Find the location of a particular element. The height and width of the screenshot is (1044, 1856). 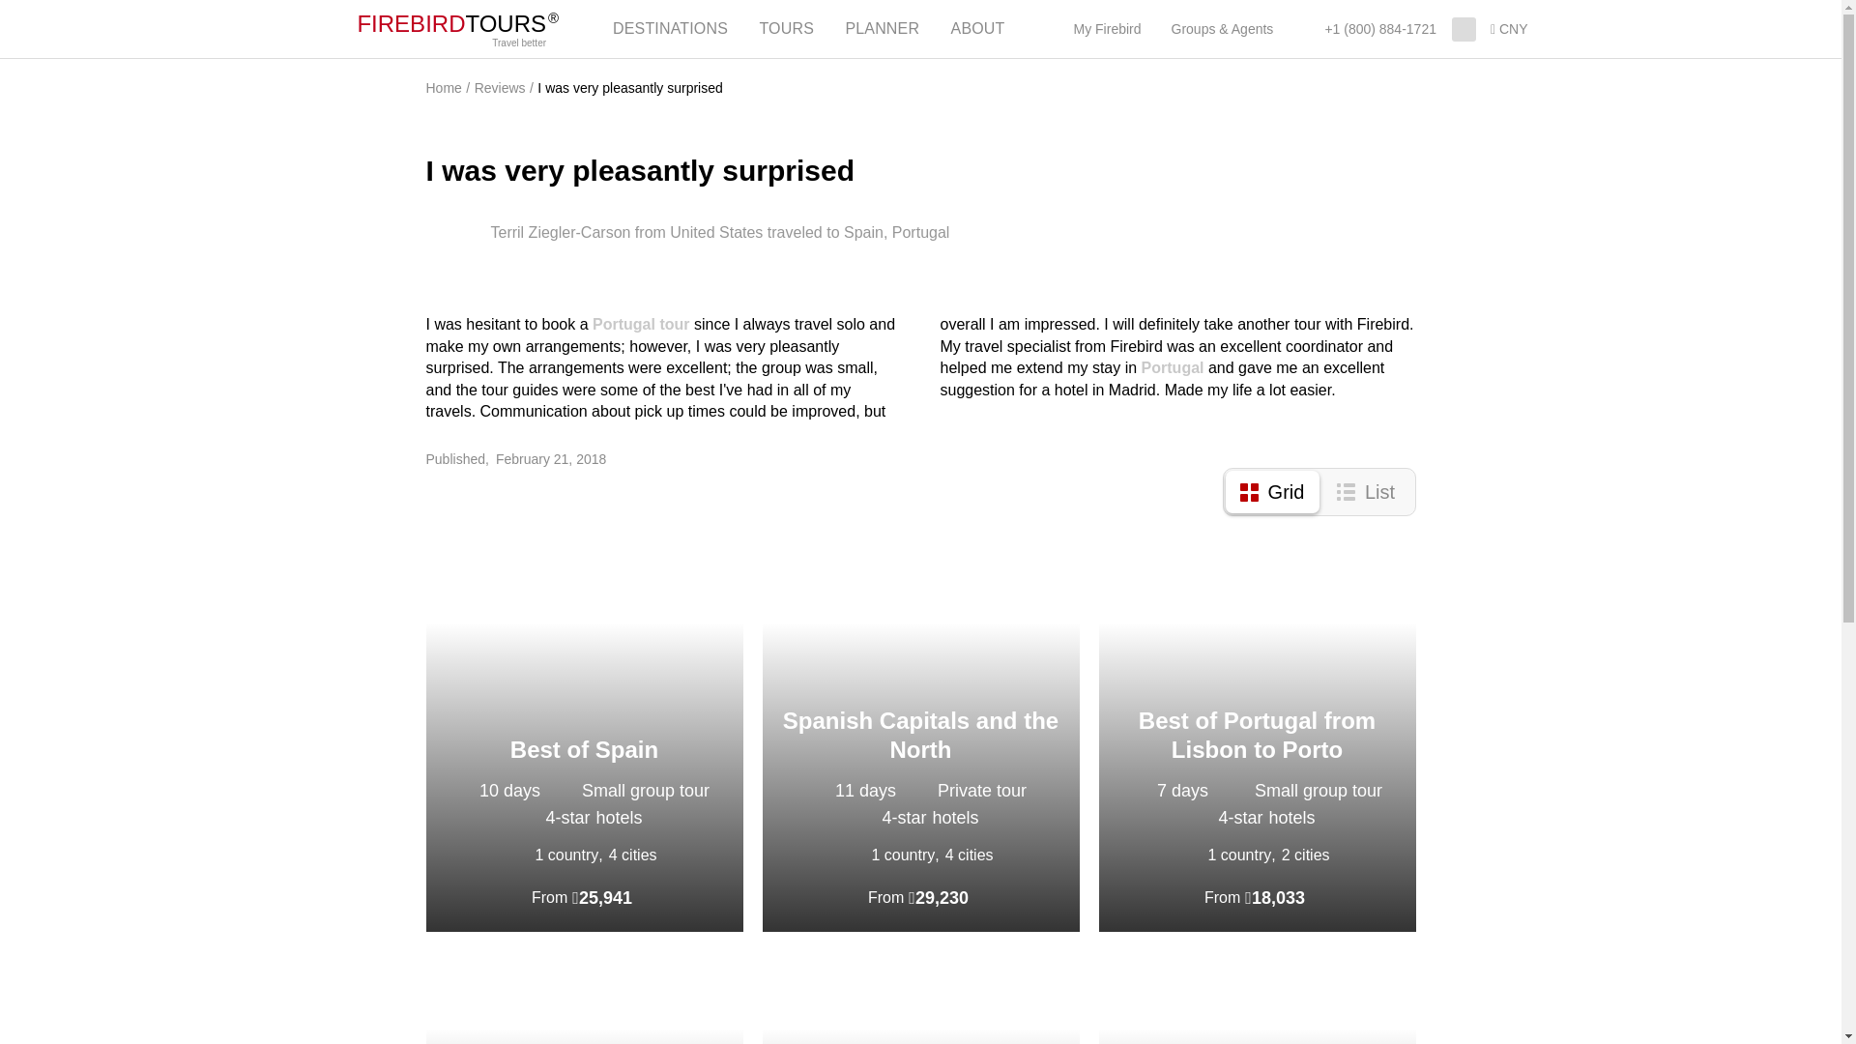

Spain is located at coordinates (520, 855).